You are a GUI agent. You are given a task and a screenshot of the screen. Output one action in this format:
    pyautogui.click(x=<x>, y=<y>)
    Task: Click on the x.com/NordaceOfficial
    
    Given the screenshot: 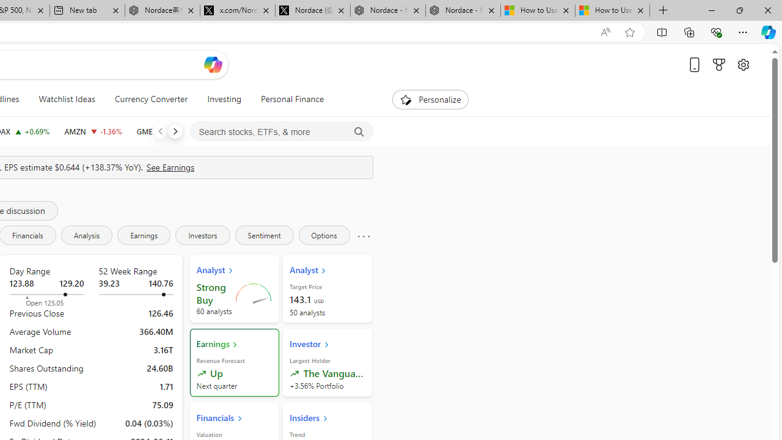 What is the action you would take?
    pyautogui.click(x=237, y=11)
    